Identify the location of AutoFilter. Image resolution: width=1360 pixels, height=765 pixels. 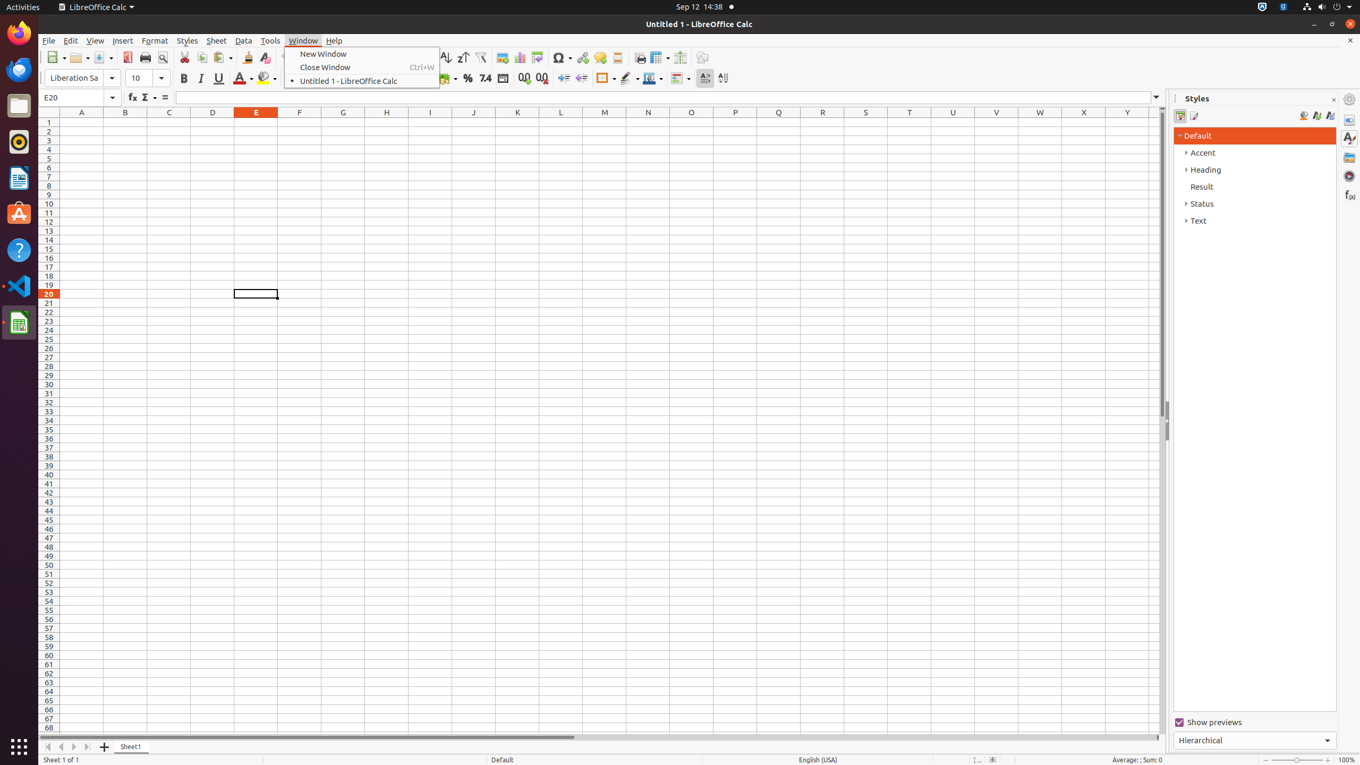
(480, 57).